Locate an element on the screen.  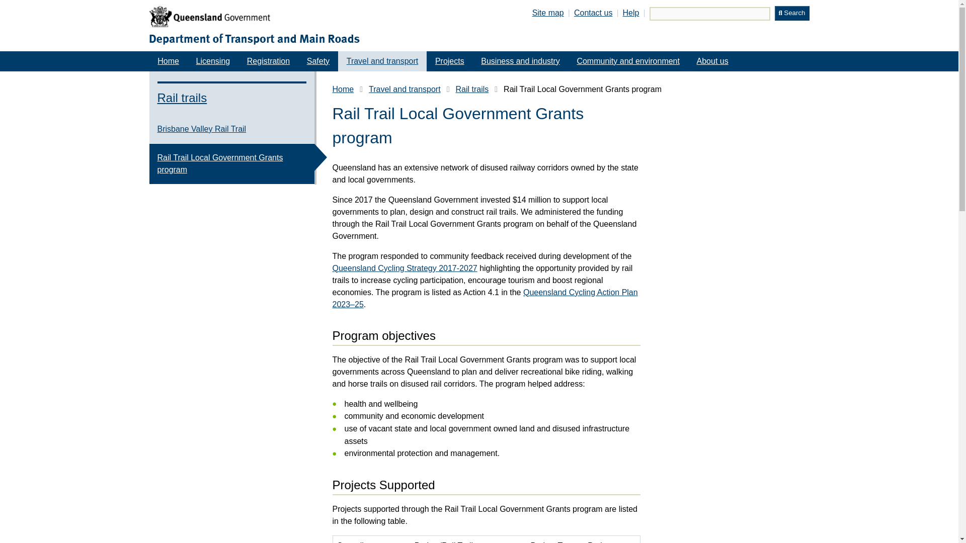
Rail trails is located at coordinates (231, 94).